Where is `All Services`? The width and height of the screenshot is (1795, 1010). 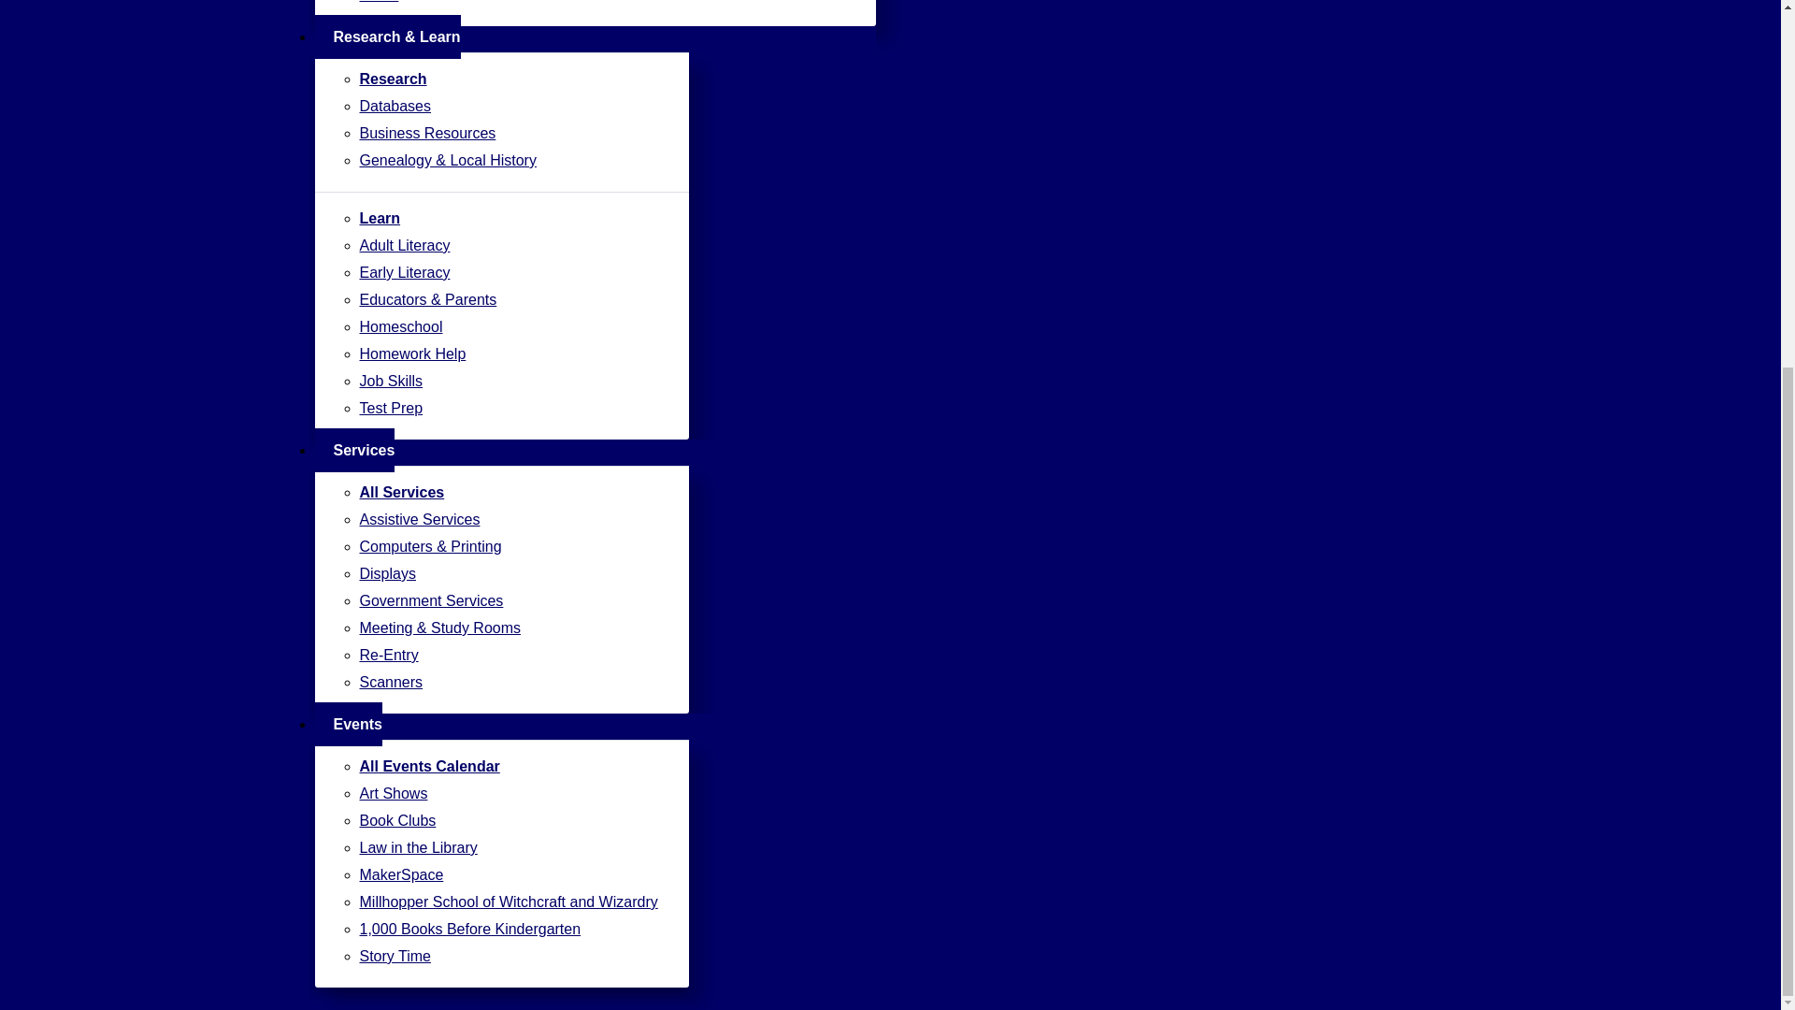 All Services is located at coordinates (509, 492).